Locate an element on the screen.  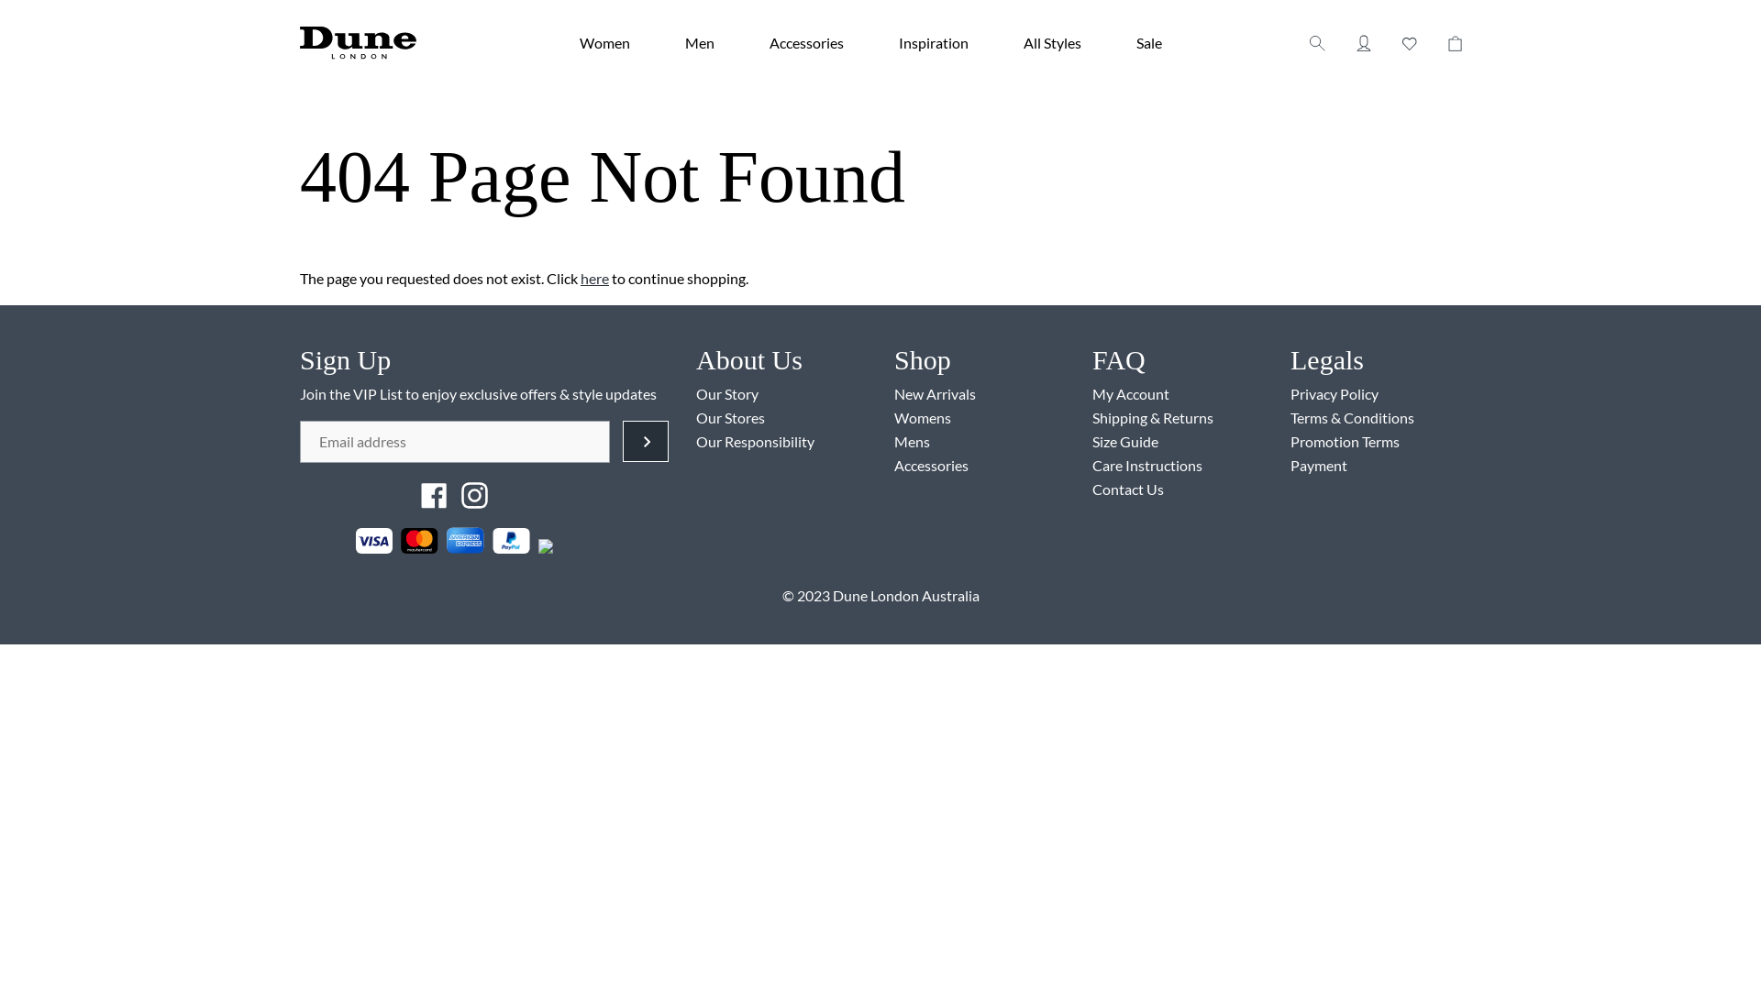
Our Story is located at coordinates (727, 394).